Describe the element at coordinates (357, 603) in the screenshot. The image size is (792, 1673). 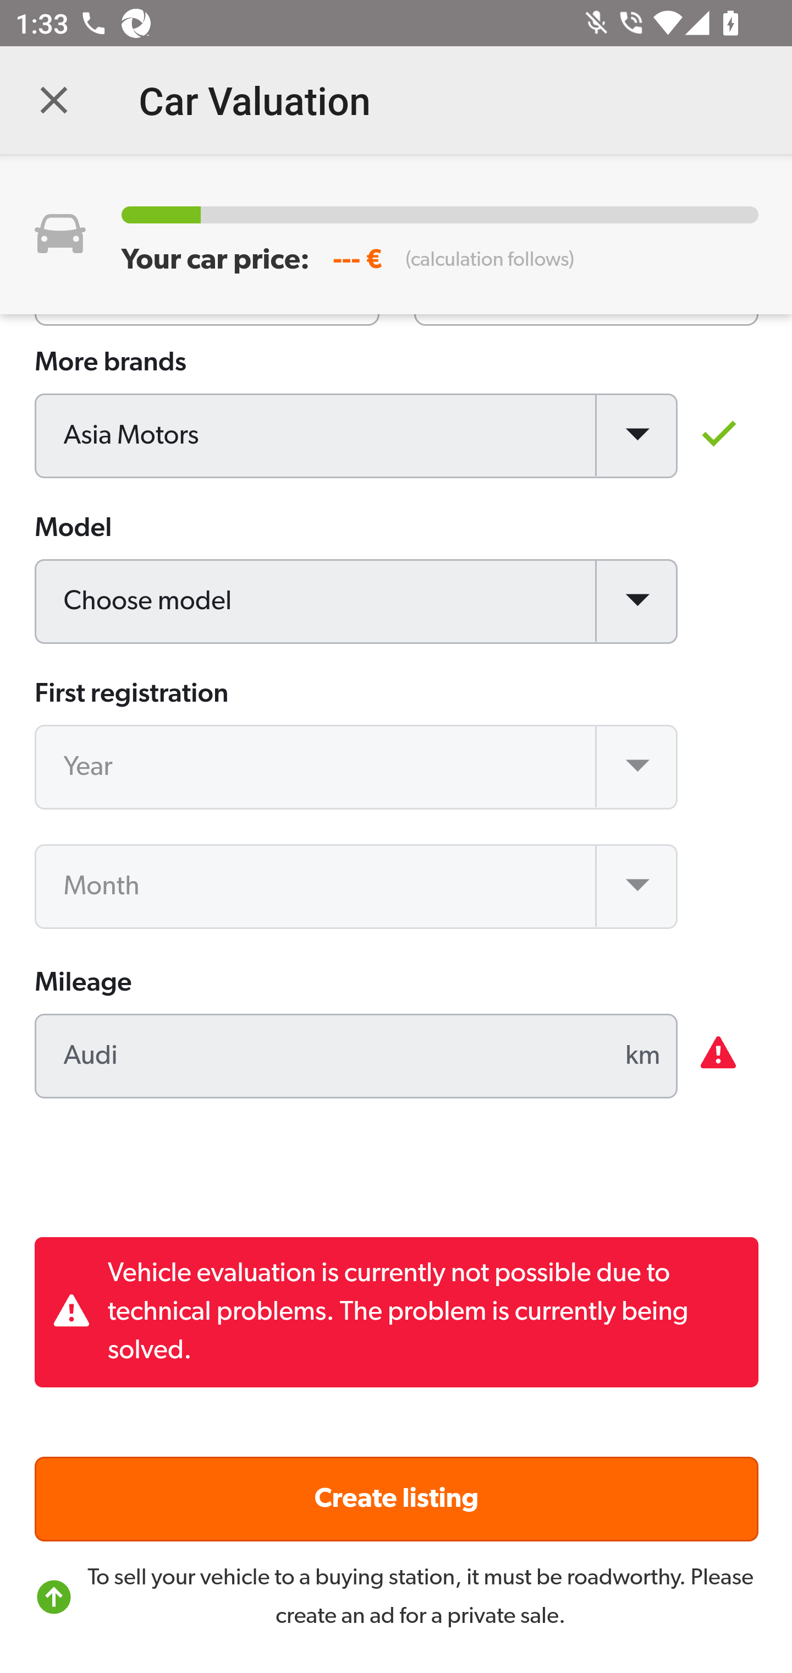
I see `Choose model` at that location.